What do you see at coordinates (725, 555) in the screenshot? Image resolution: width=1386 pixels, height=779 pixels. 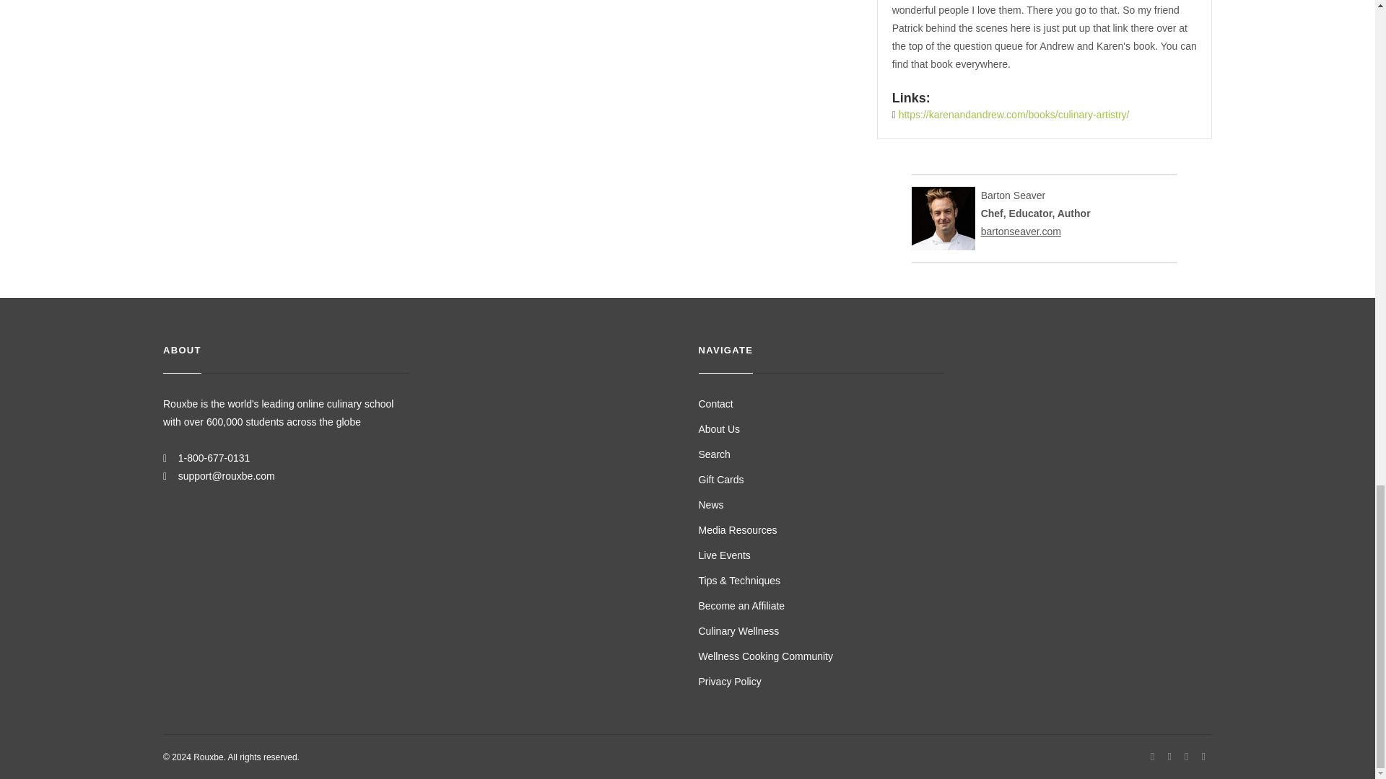 I see `Live Events` at bounding box center [725, 555].